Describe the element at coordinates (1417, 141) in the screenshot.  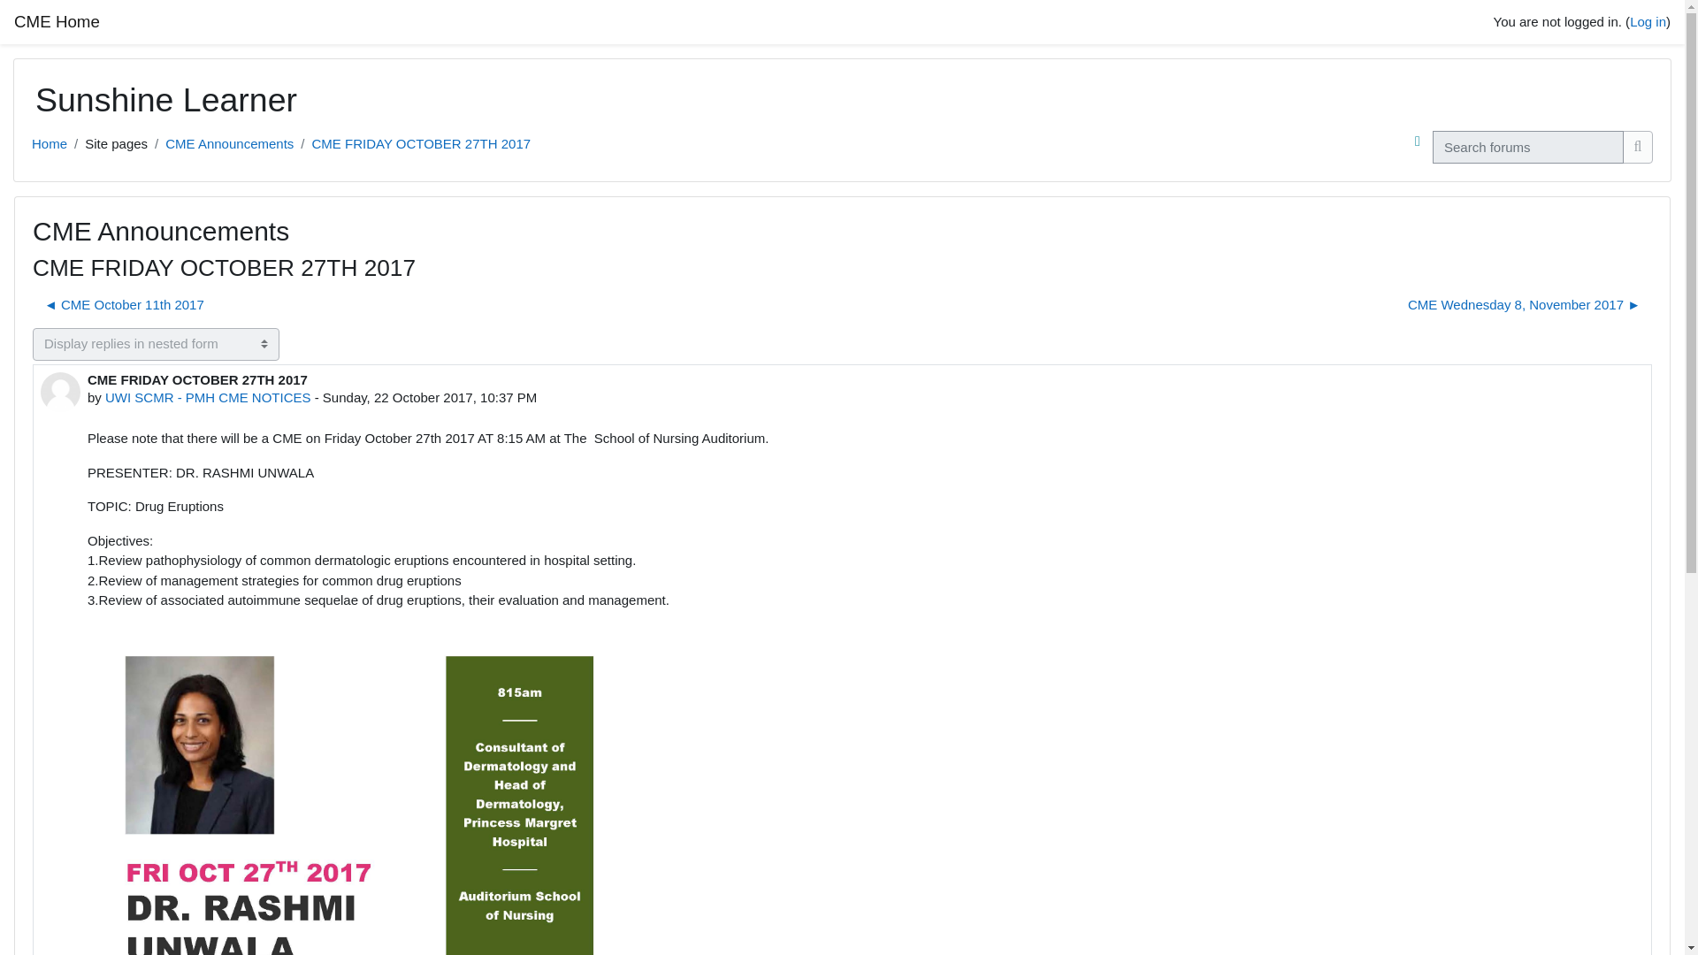
I see `Help with Search` at that location.